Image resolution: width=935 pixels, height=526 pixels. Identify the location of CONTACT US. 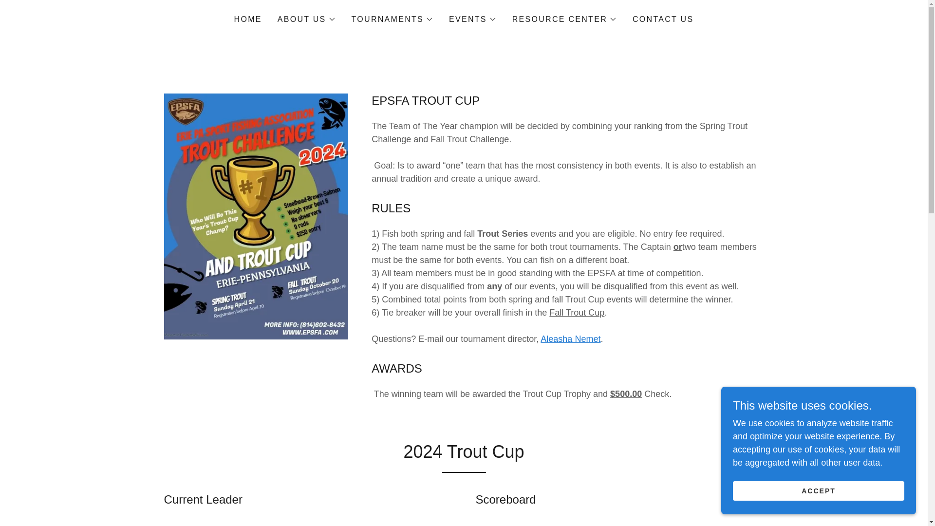
(663, 19).